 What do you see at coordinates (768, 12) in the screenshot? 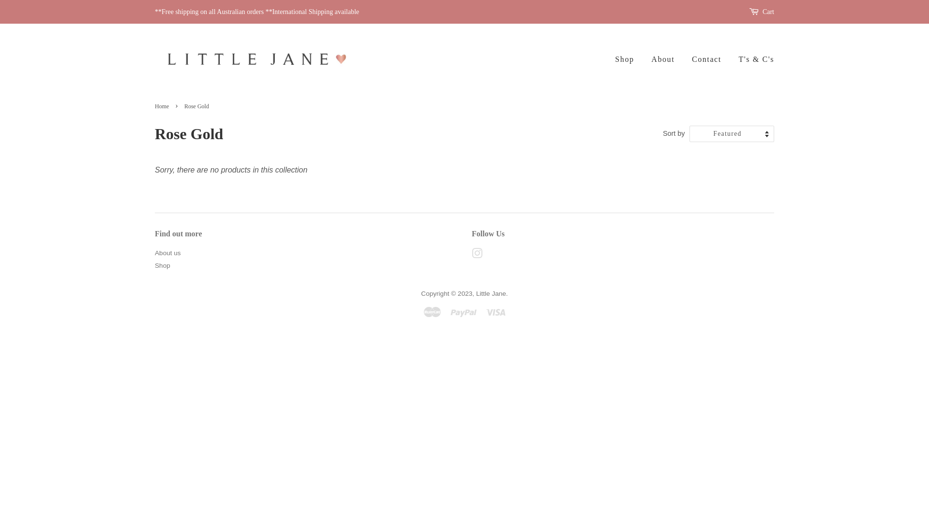
I see `Cart` at bounding box center [768, 12].